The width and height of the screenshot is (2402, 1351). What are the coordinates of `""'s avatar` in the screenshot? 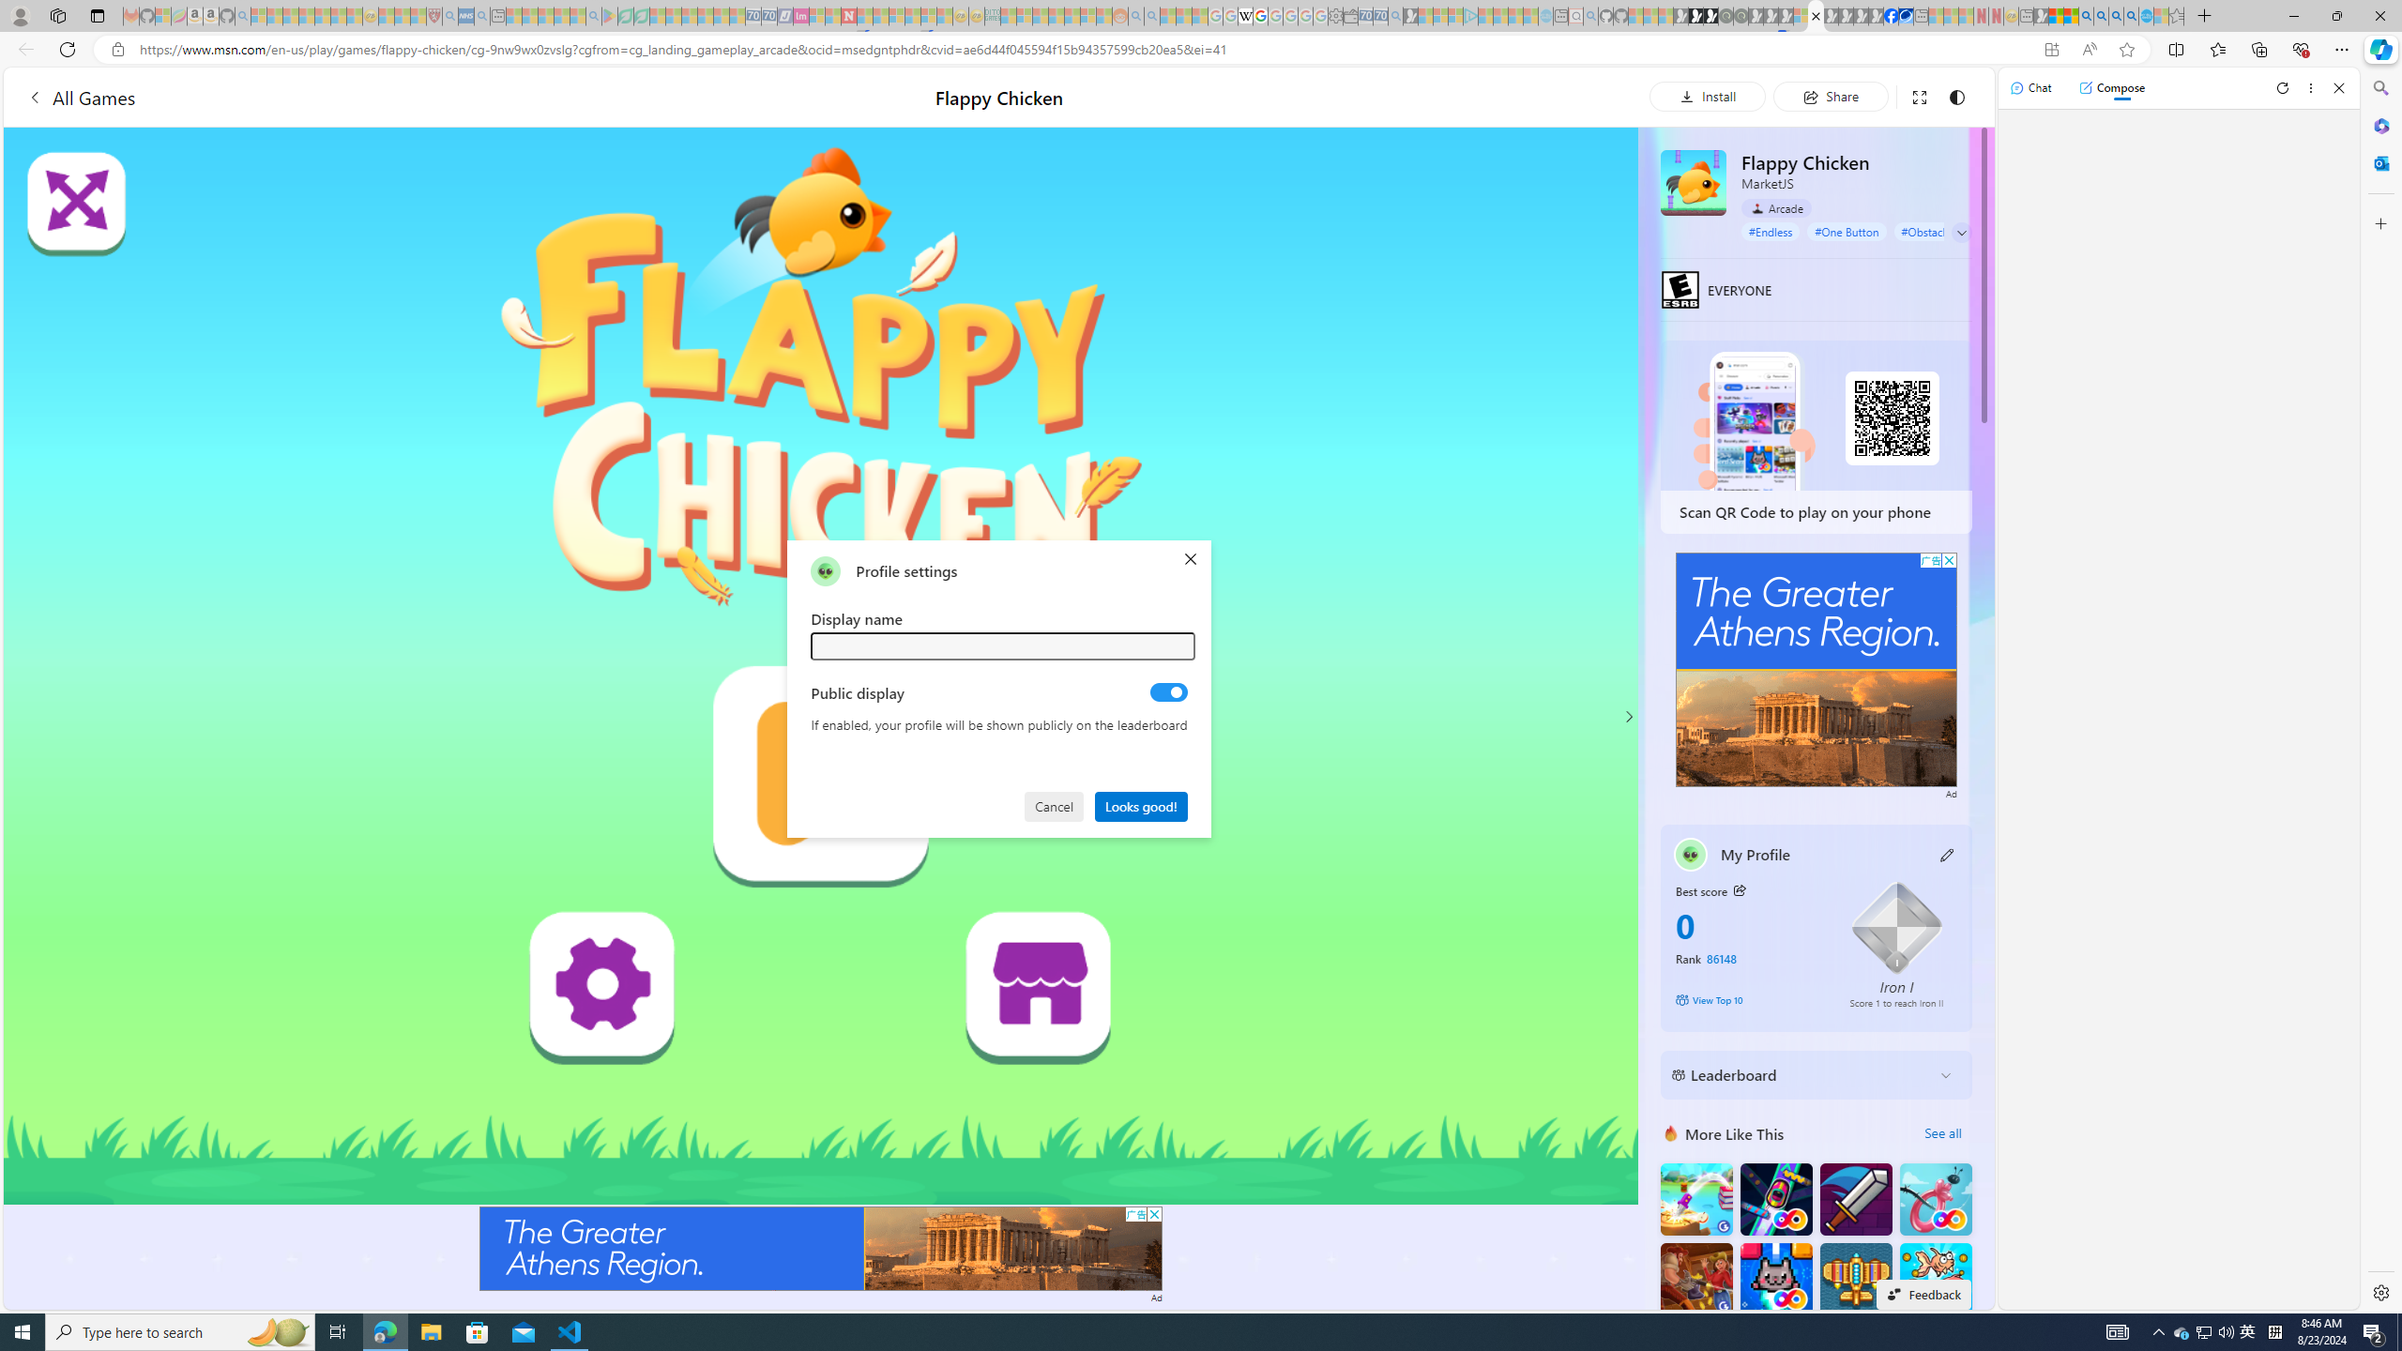 It's located at (826, 570).